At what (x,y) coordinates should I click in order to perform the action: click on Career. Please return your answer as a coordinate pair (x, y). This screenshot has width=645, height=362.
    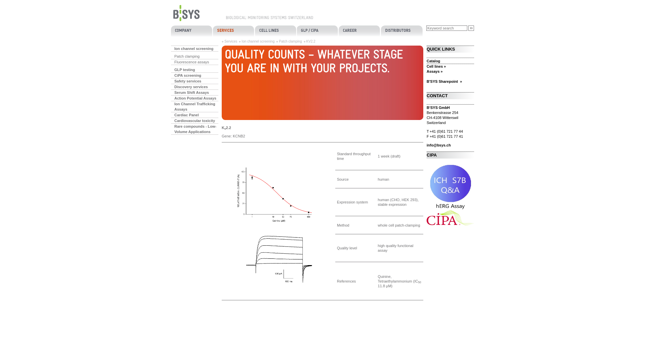
    Looking at the image, I should click on (360, 31).